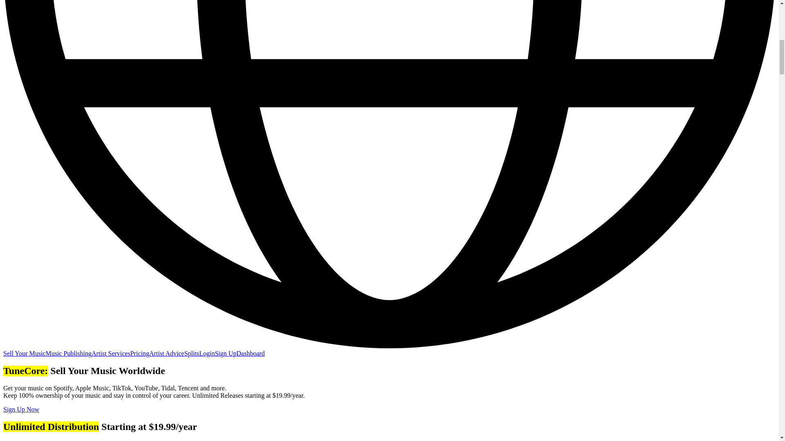 This screenshot has height=441, width=785. I want to click on Splits, so click(192, 353).